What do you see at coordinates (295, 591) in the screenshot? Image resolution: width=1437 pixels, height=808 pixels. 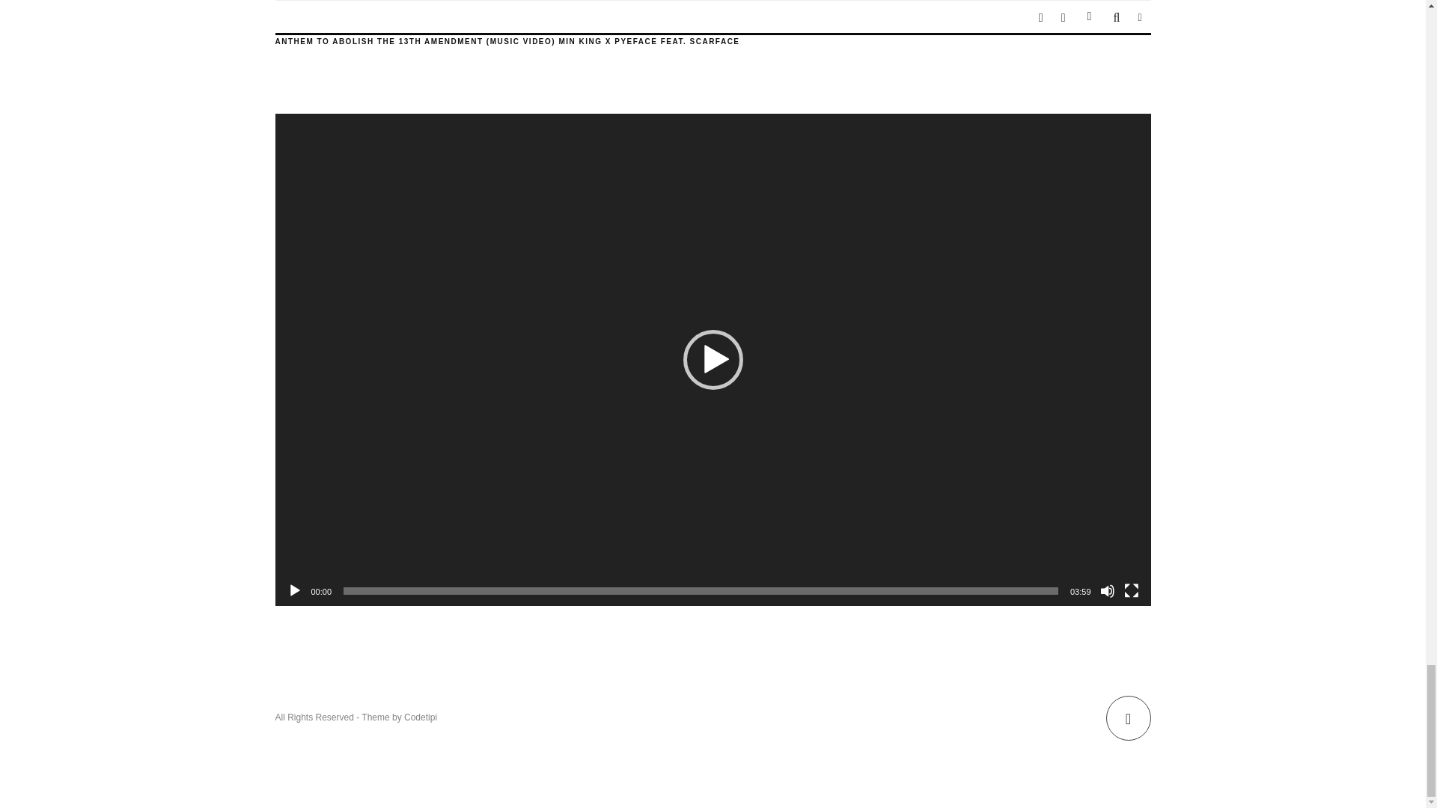 I see `Play` at bounding box center [295, 591].